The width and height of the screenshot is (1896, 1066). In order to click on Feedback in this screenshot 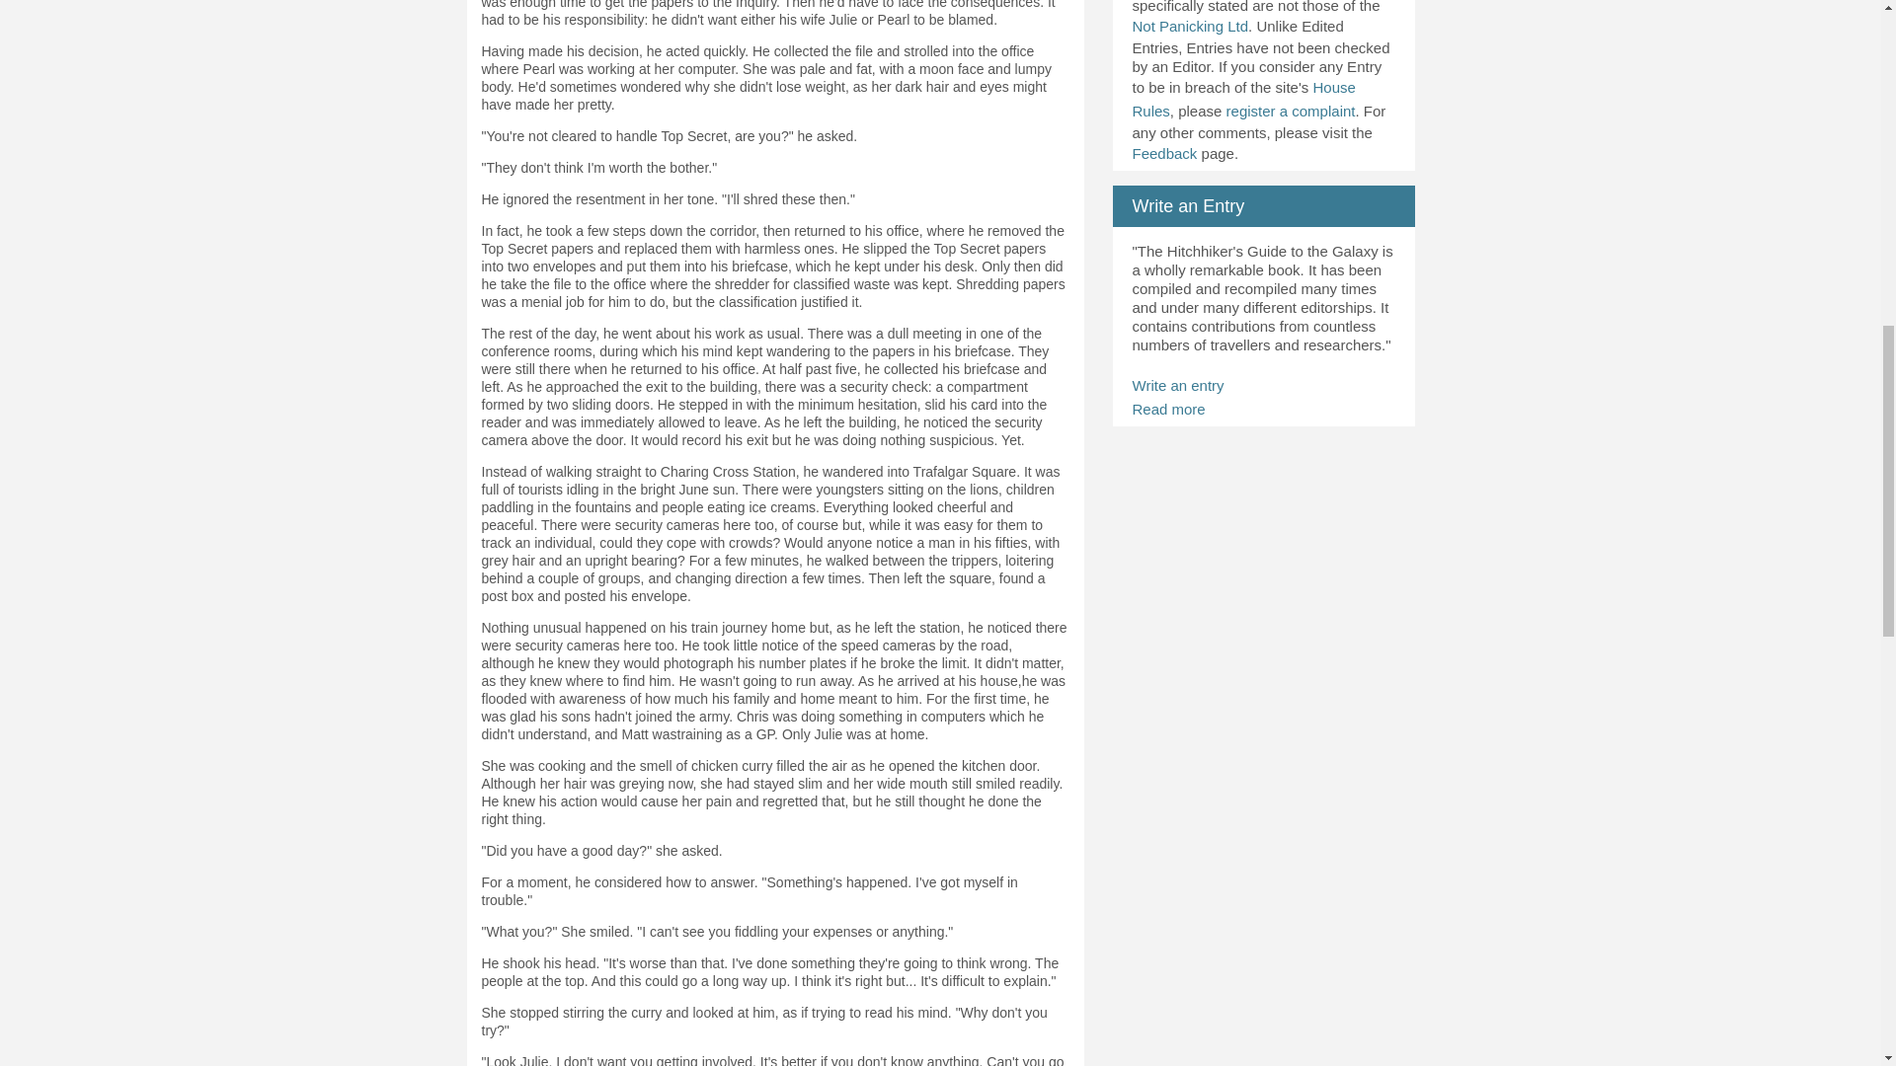, I will do `click(1163, 153)`.